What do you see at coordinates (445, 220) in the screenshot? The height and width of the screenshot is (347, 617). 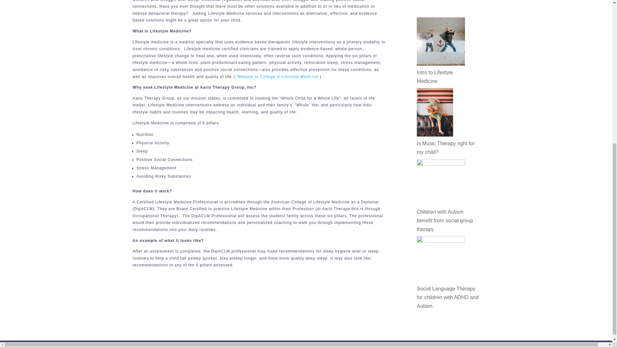 I see `Children with Autism benefit from social group therapy` at bounding box center [445, 220].